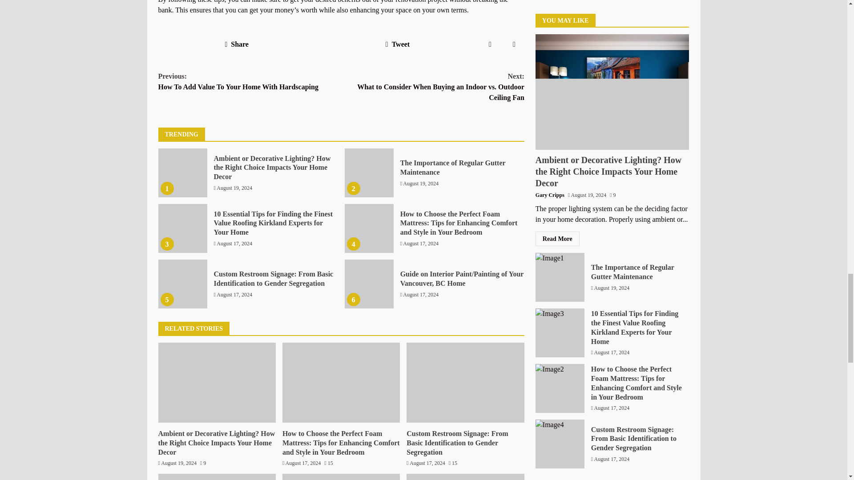  I want to click on The Importance of Regular Gutter Maintenance, so click(453, 167).